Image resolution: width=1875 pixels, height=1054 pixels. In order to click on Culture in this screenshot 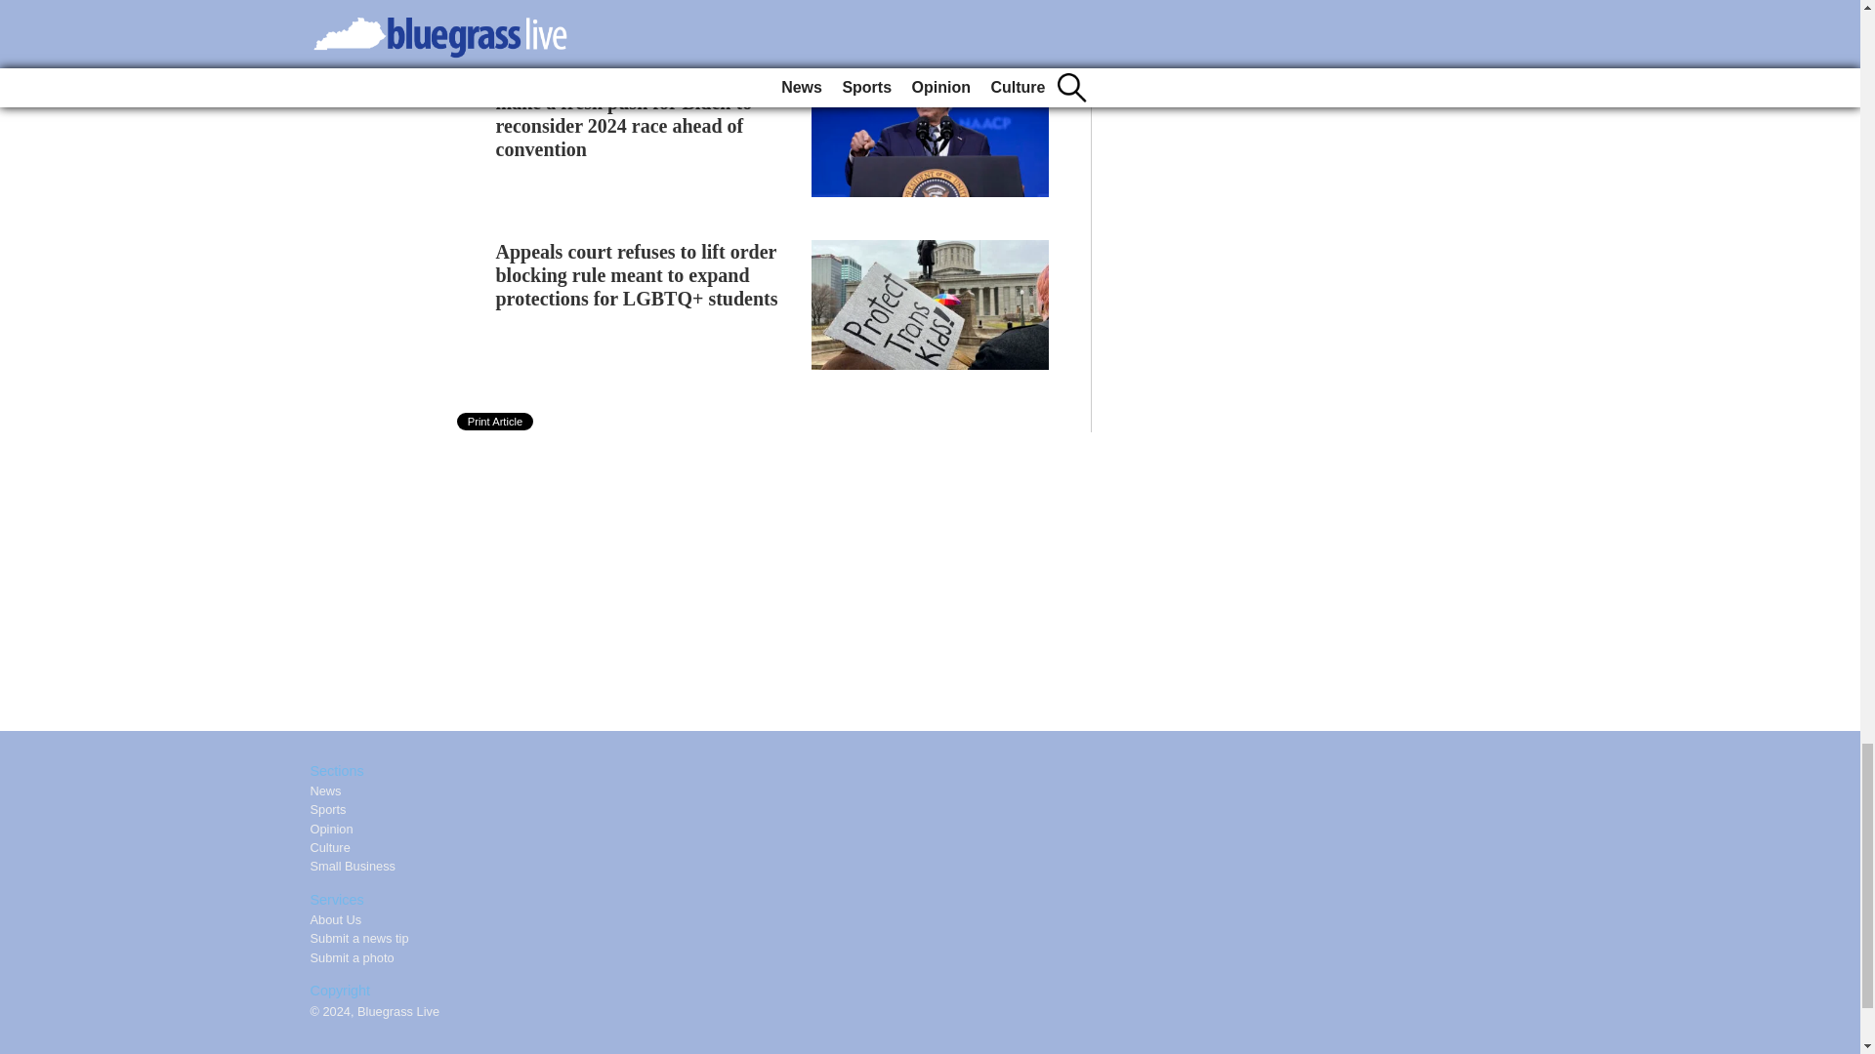, I will do `click(330, 847)`.